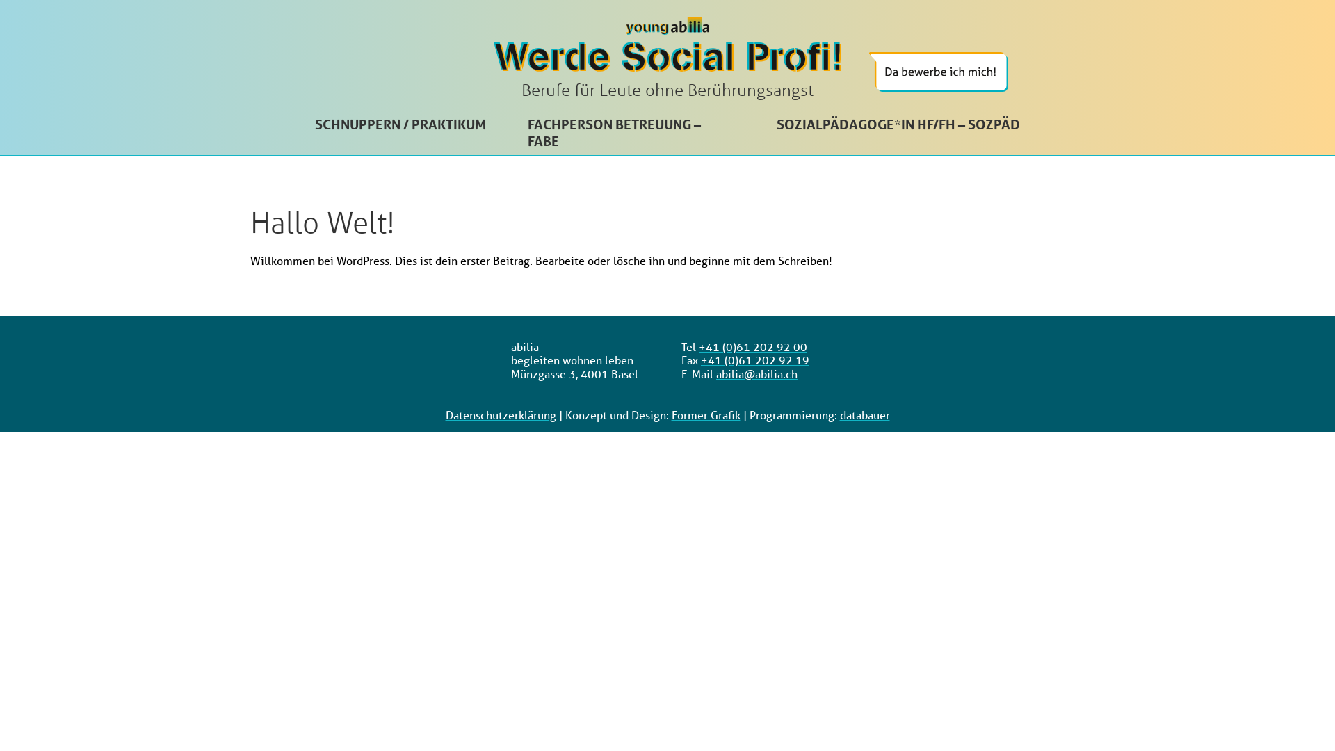 Image resolution: width=1335 pixels, height=751 pixels. Describe the element at coordinates (400, 124) in the screenshot. I see `SCHNUPPERN / PRAKTIKUM` at that location.